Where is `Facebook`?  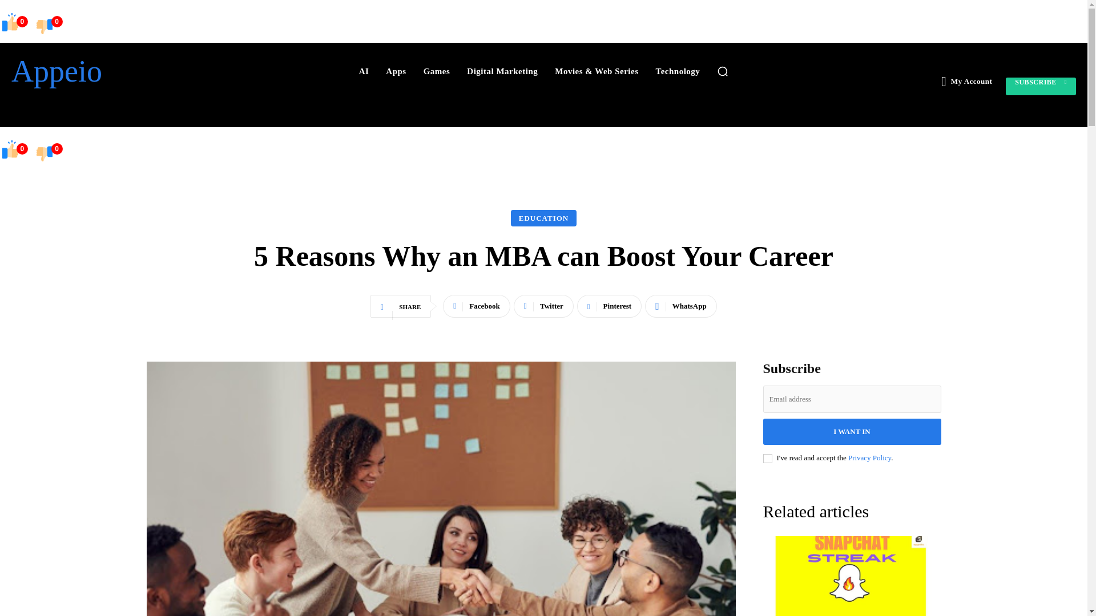 Facebook is located at coordinates (476, 306).